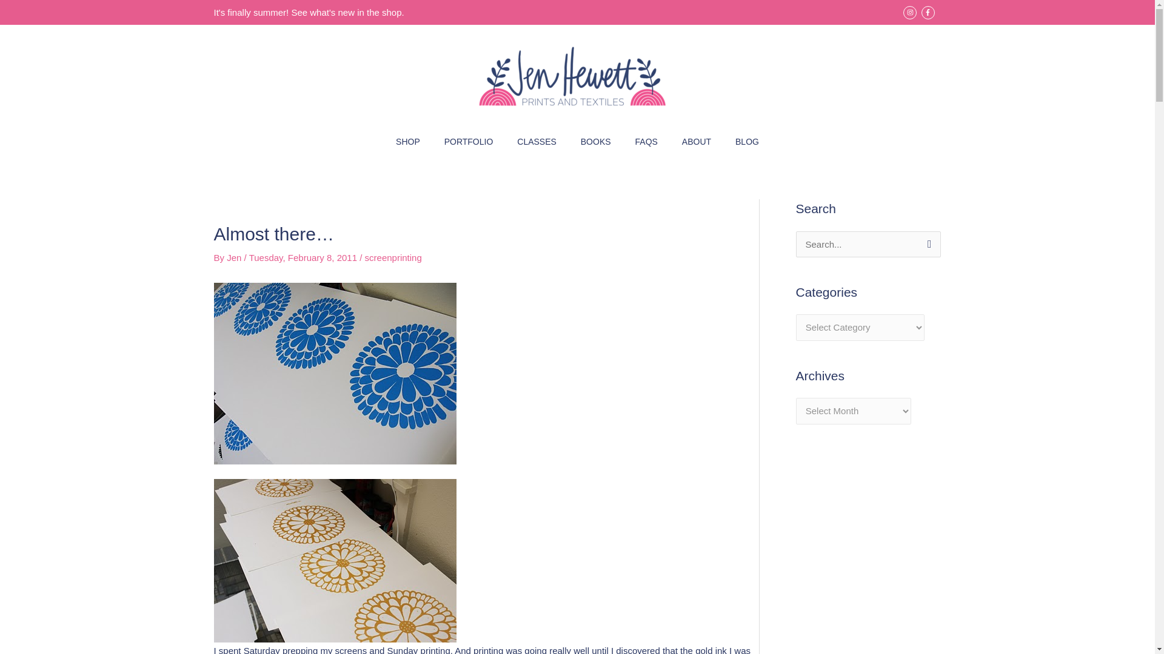 The height and width of the screenshot is (654, 1164). What do you see at coordinates (595, 142) in the screenshot?
I see `BOOKS` at bounding box center [595, 142].